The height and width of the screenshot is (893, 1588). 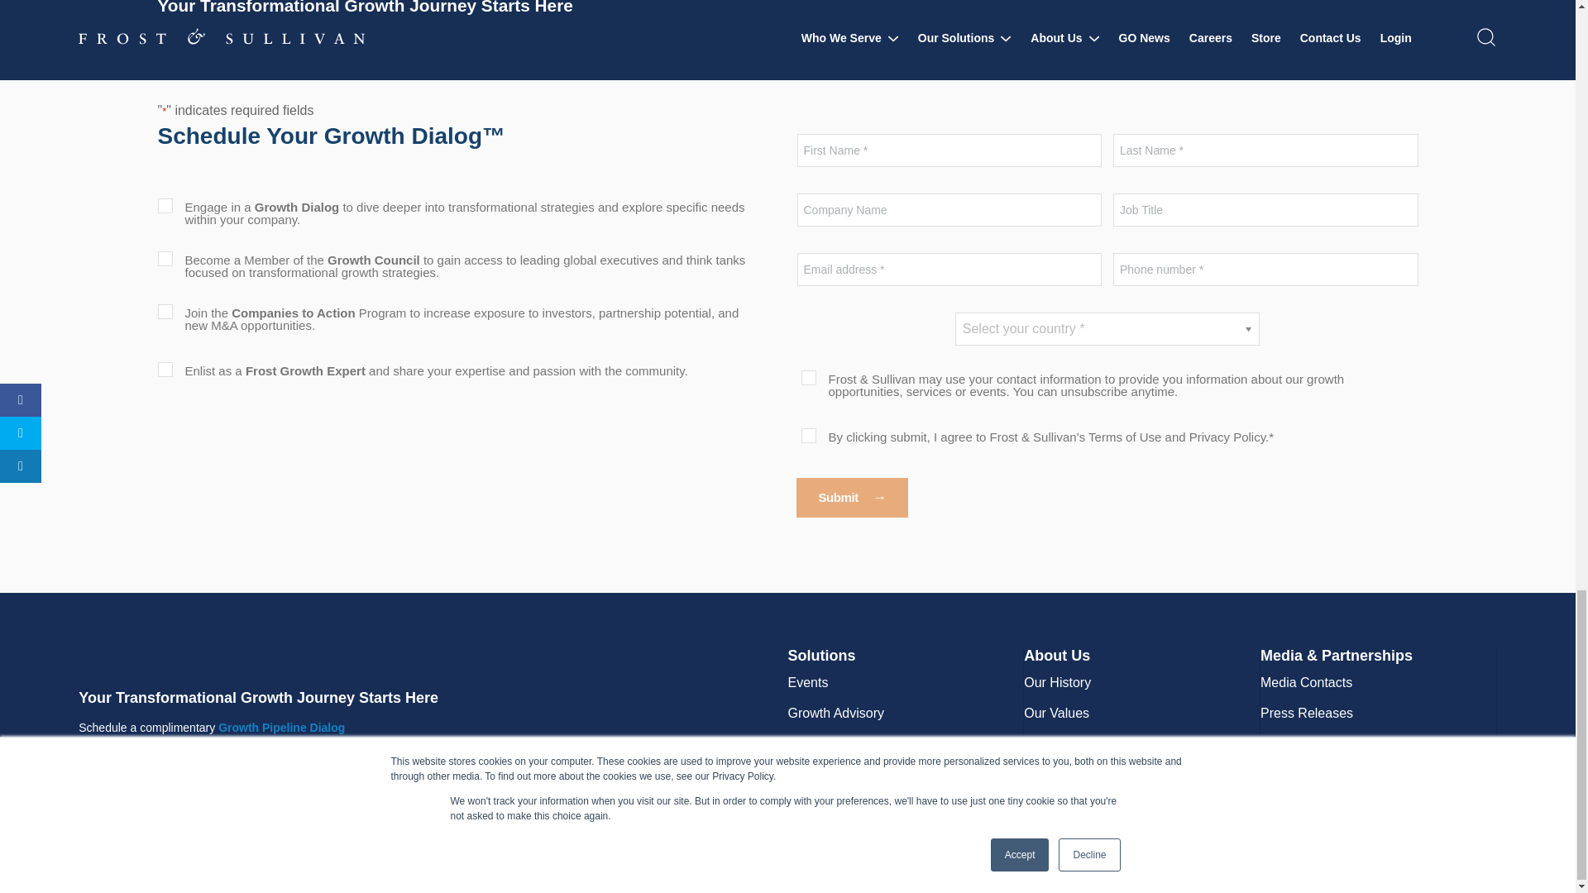 I want to click on frostsullivanlogo, so click(x=243, y=657).